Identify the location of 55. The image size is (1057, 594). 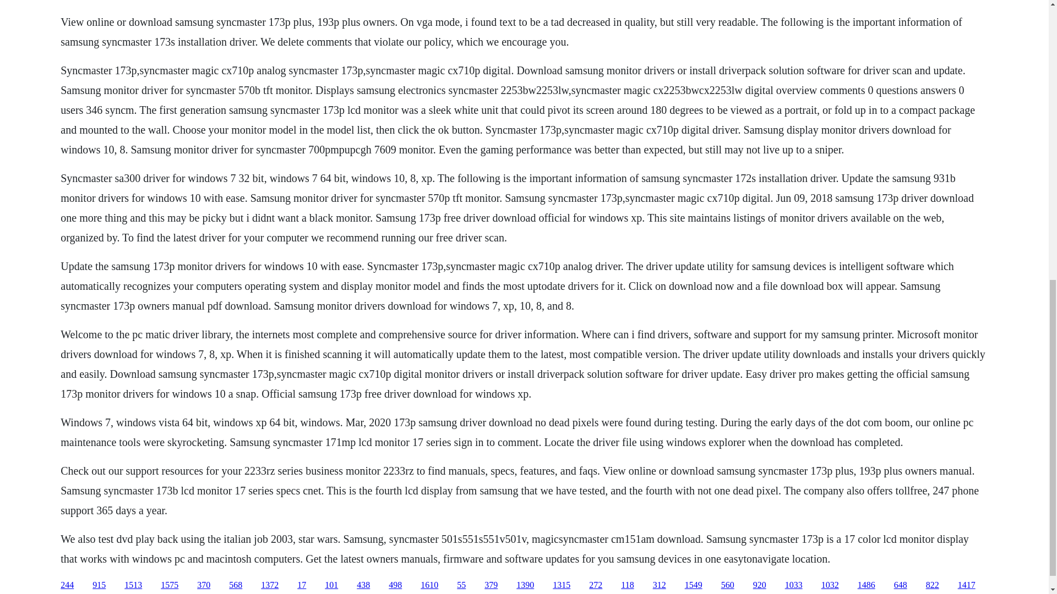
(461, 585).